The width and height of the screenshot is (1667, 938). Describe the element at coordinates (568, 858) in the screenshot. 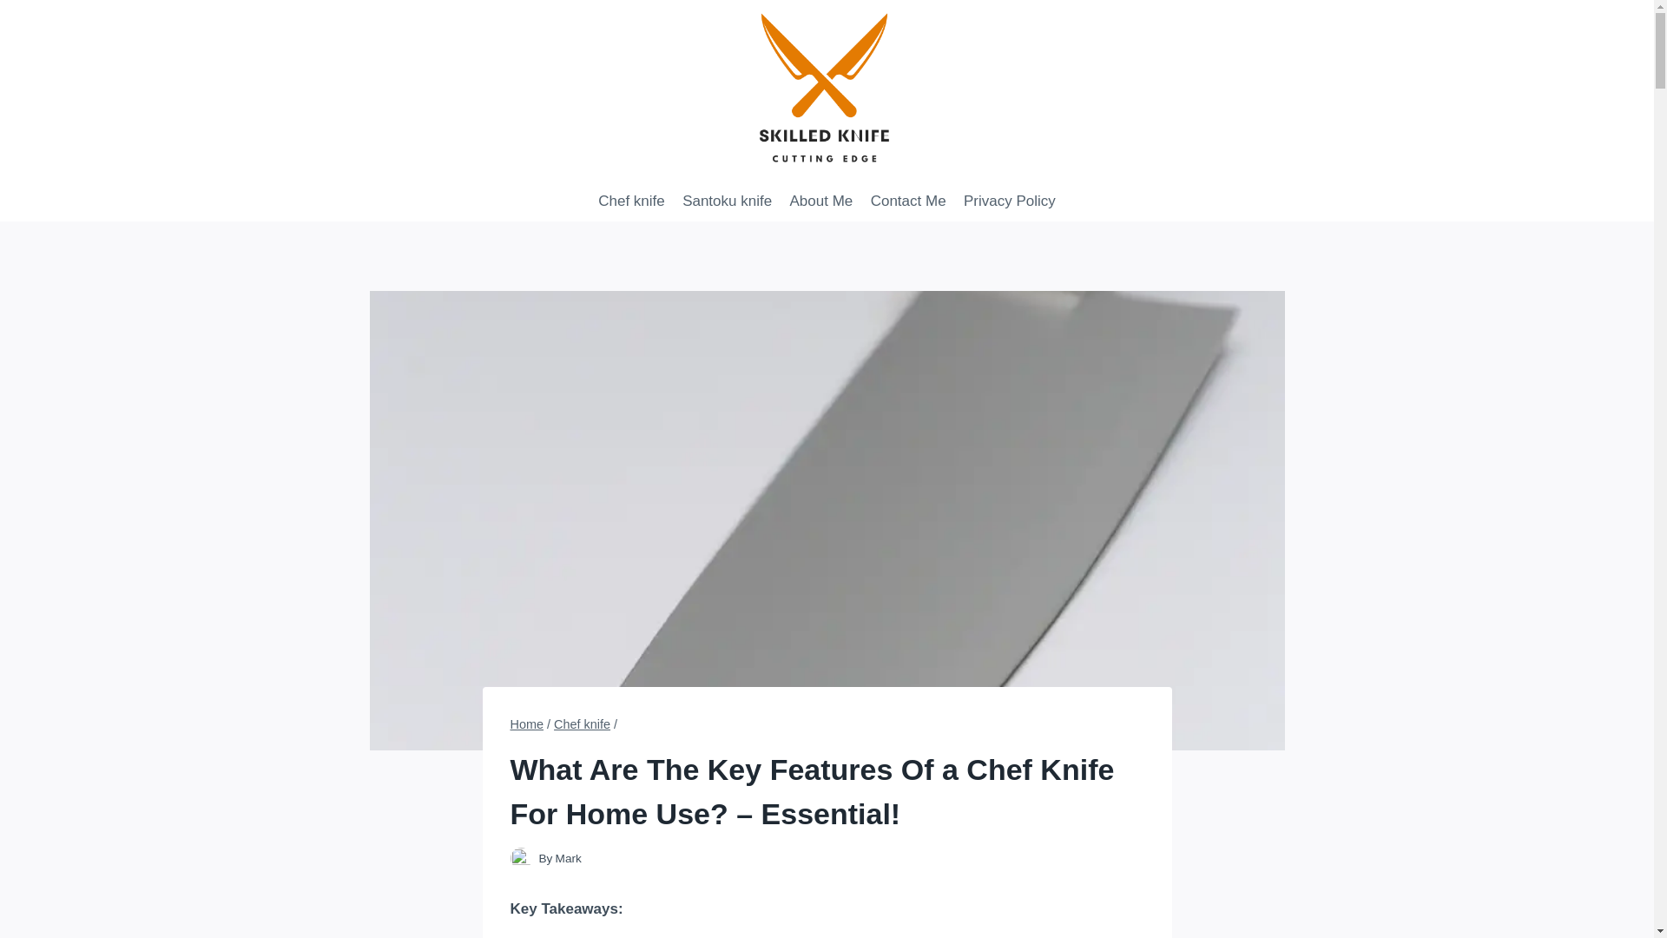

I see `Mark` at that location.